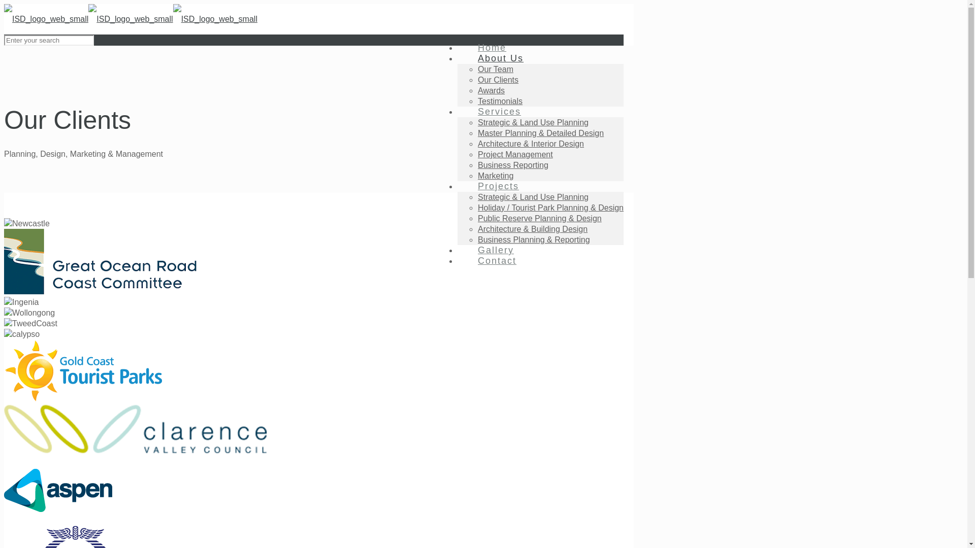 The image size is (975, 548). Describe the element at coordinates (541, 133) in the screenshot. I see `Master Planning & Detailed Design` at that location.